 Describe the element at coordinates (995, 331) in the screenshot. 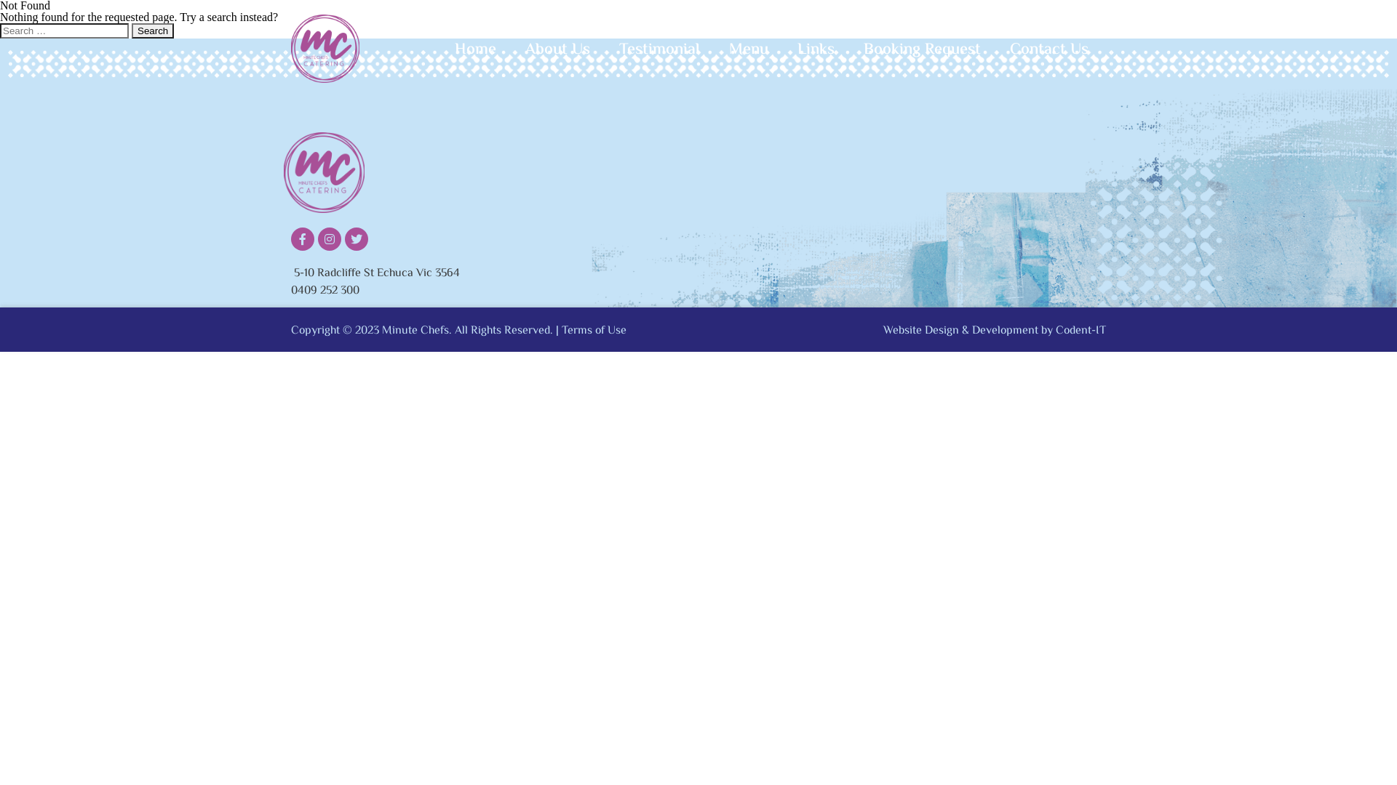

I see `Website Design & Development by Codent-IT` at that location.